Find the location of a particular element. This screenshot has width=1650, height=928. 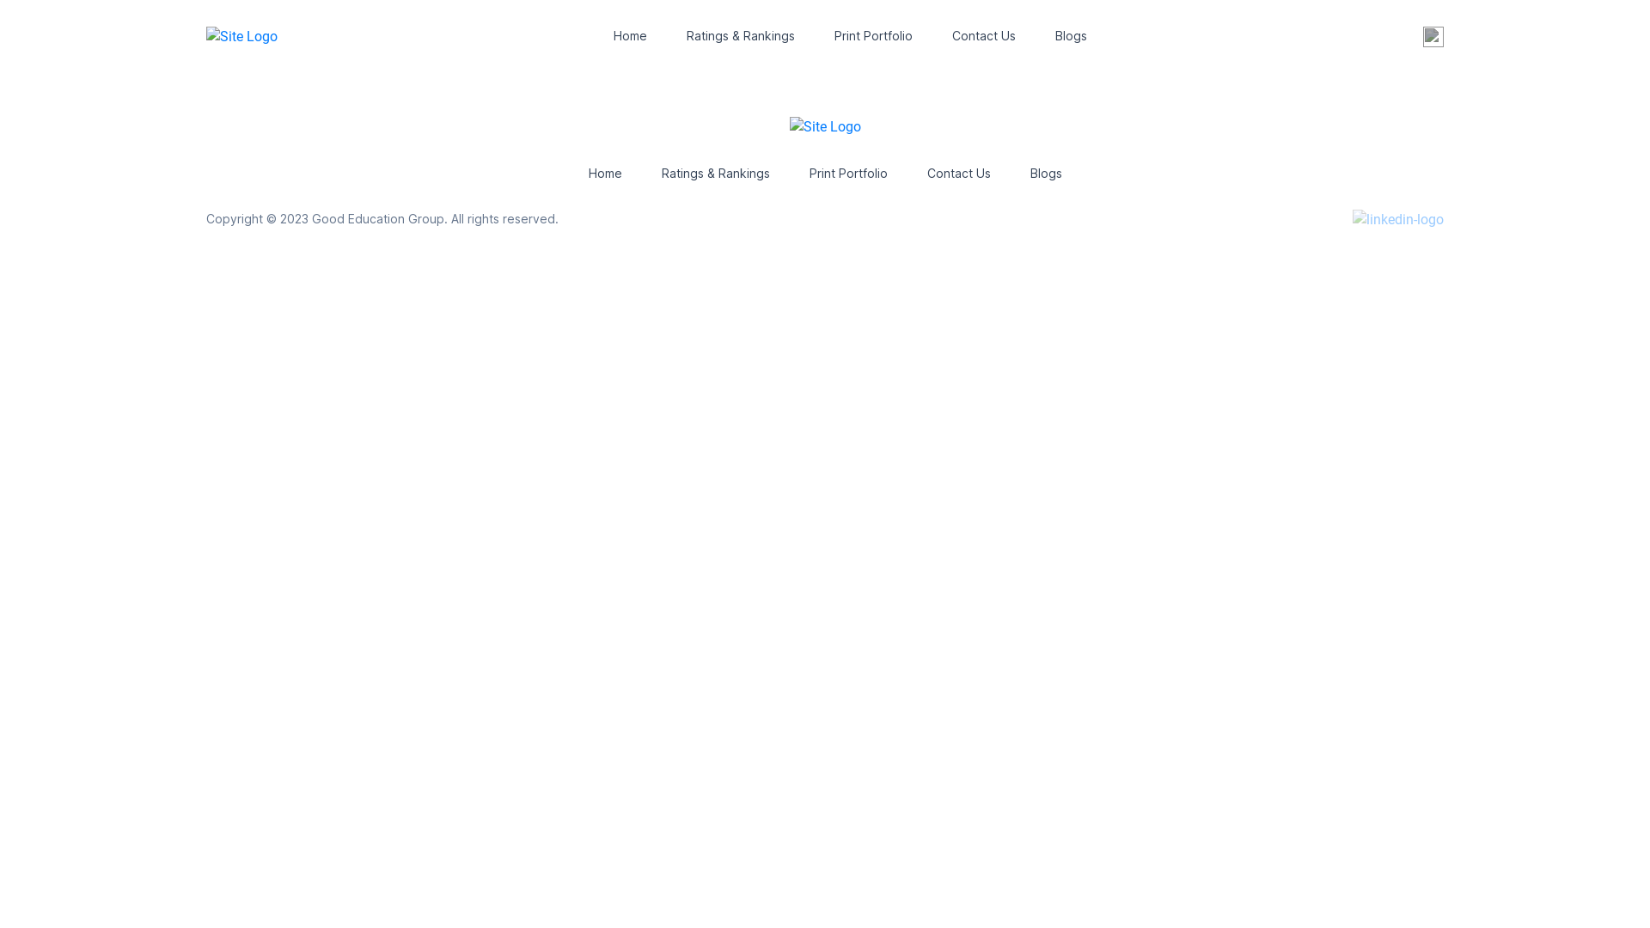

Blogs is located at coordinates (1045, 174).